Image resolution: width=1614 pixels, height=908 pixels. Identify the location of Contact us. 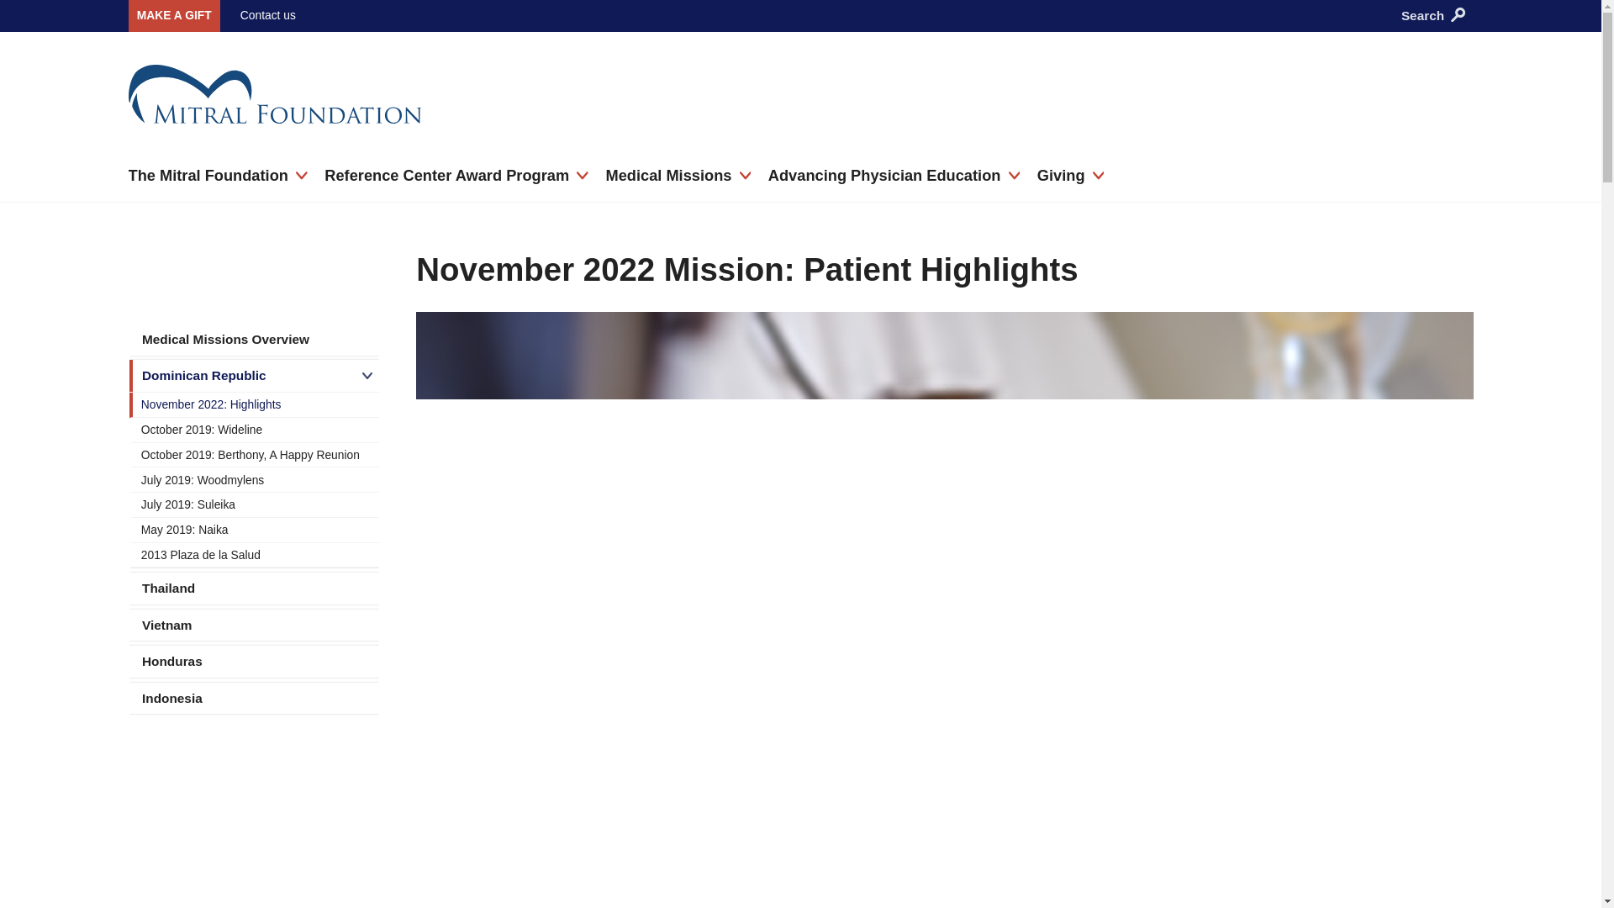
(267, 14).